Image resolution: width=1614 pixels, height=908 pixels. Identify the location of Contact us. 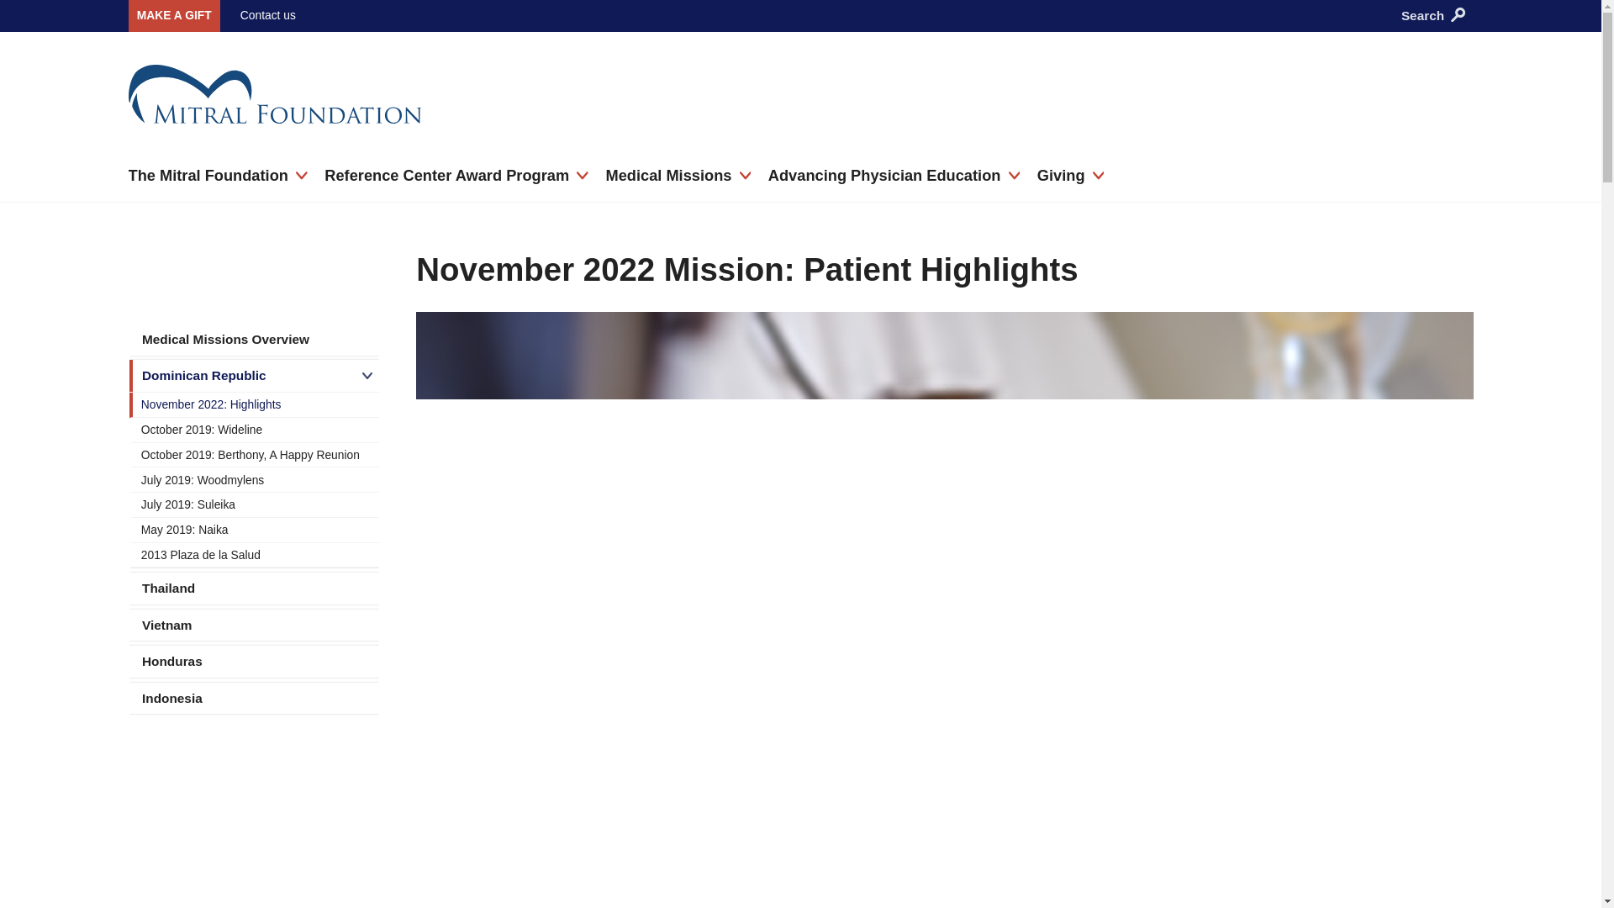
(267, 14).